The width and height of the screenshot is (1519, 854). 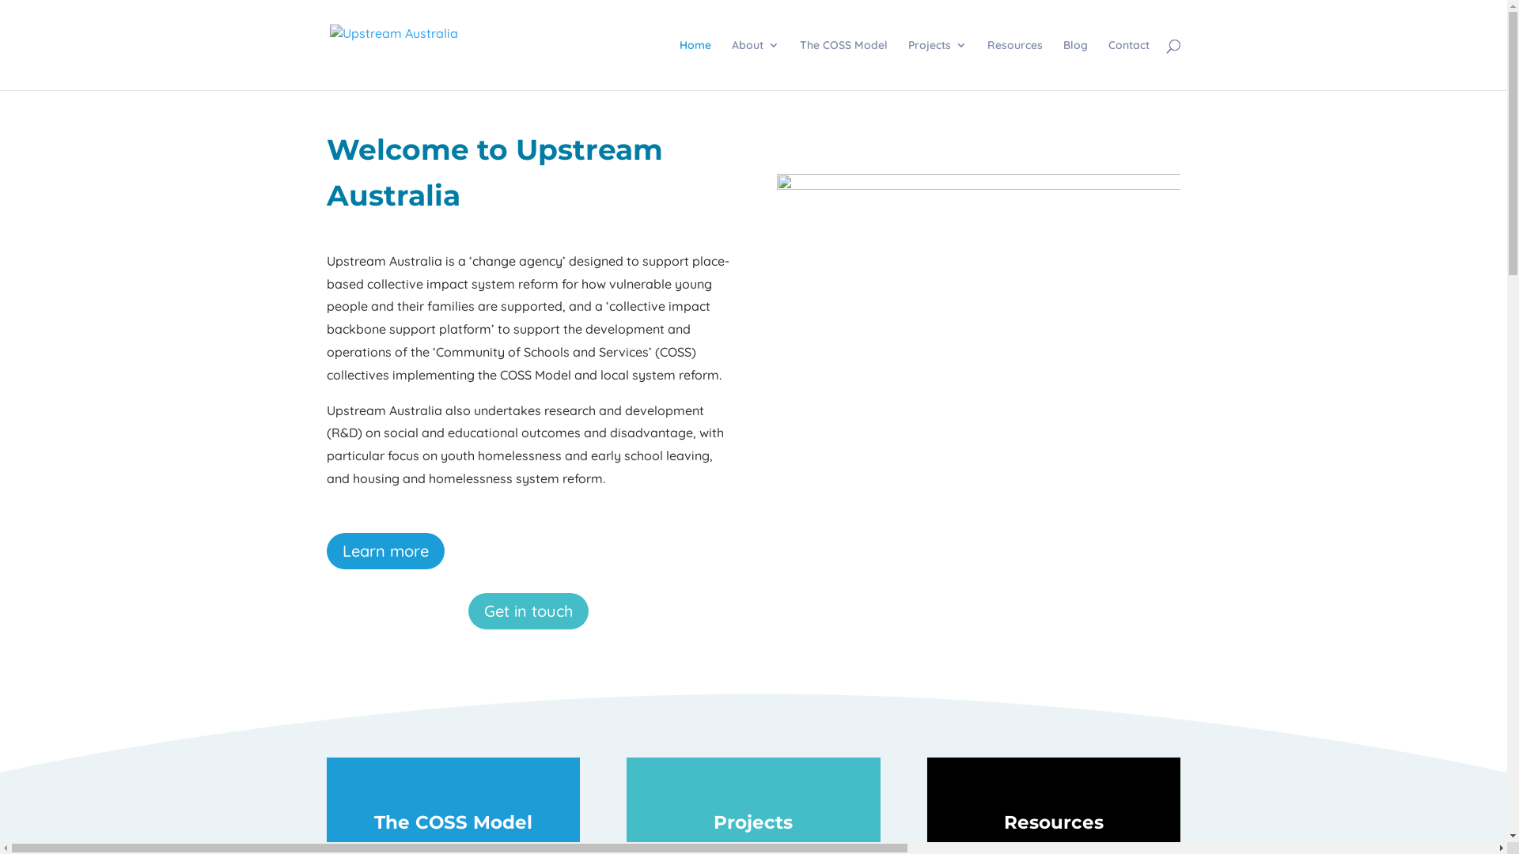 What do you see at coordinates (1015, 65) in the screenshot?
I see `Resources` at bounding box center [1015, 65].